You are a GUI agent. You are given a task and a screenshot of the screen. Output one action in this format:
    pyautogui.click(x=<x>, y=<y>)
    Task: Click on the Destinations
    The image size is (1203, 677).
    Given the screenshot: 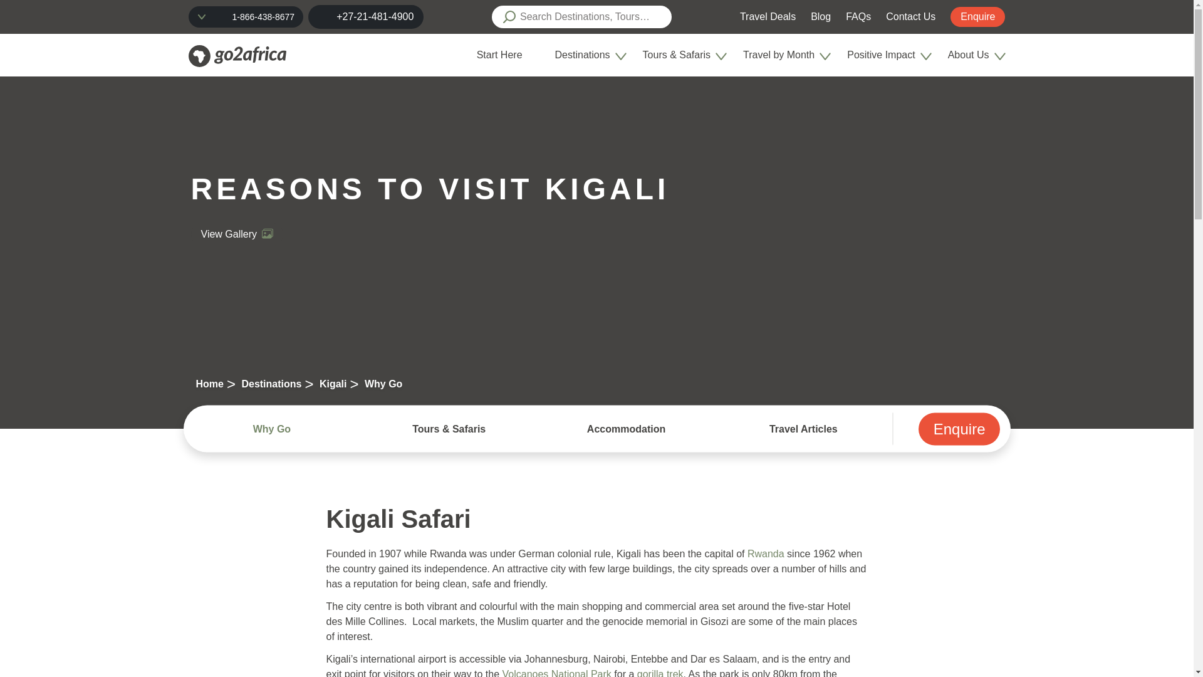 What is the action you would take?
    pyautogui.click(x=582, y=55)
    